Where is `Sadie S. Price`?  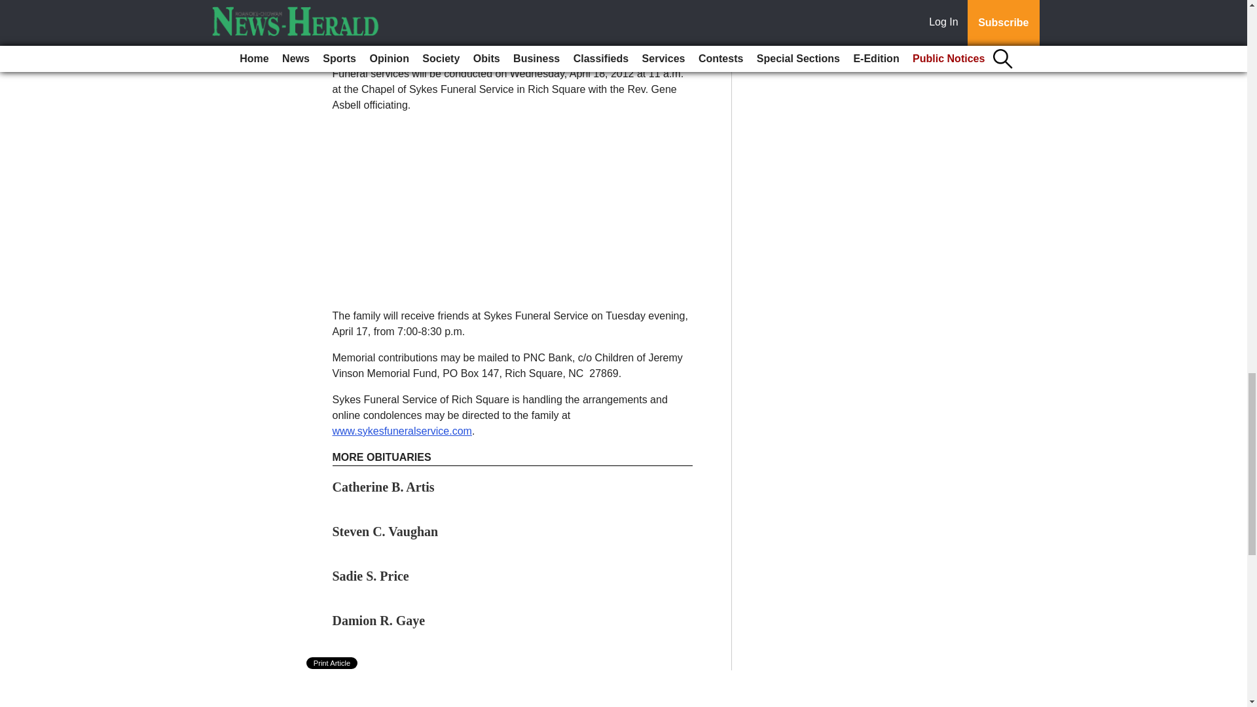 Sadie S. Price is located at coordinates (371, 576).